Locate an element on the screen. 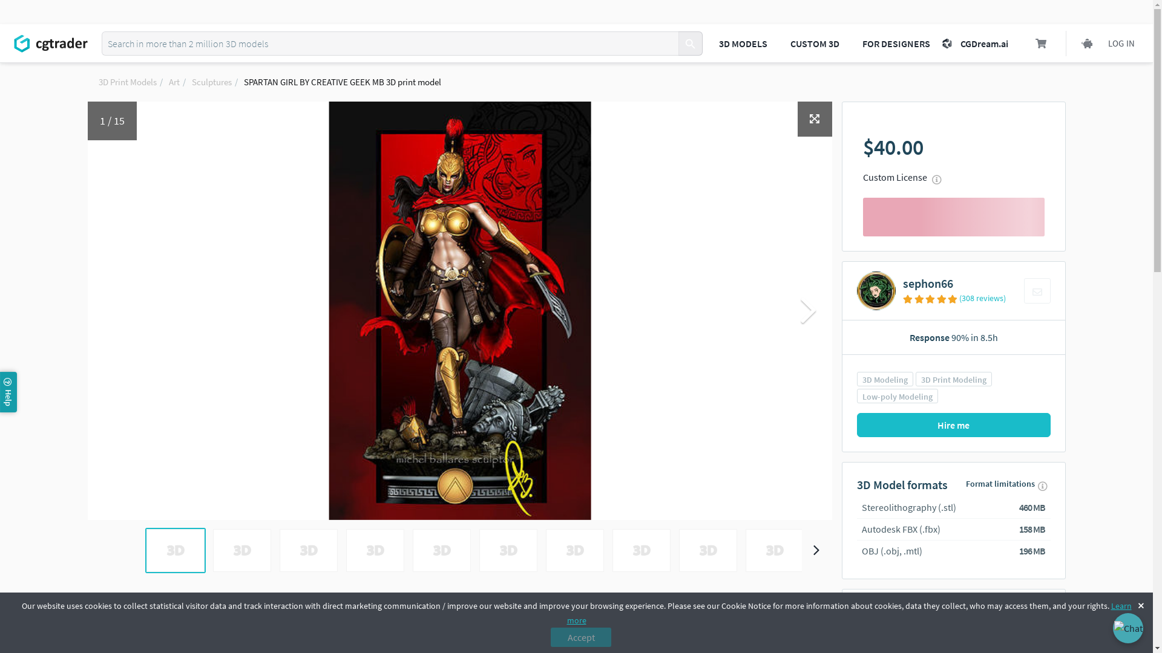  Sculptures is located at coordinates (211, 82).